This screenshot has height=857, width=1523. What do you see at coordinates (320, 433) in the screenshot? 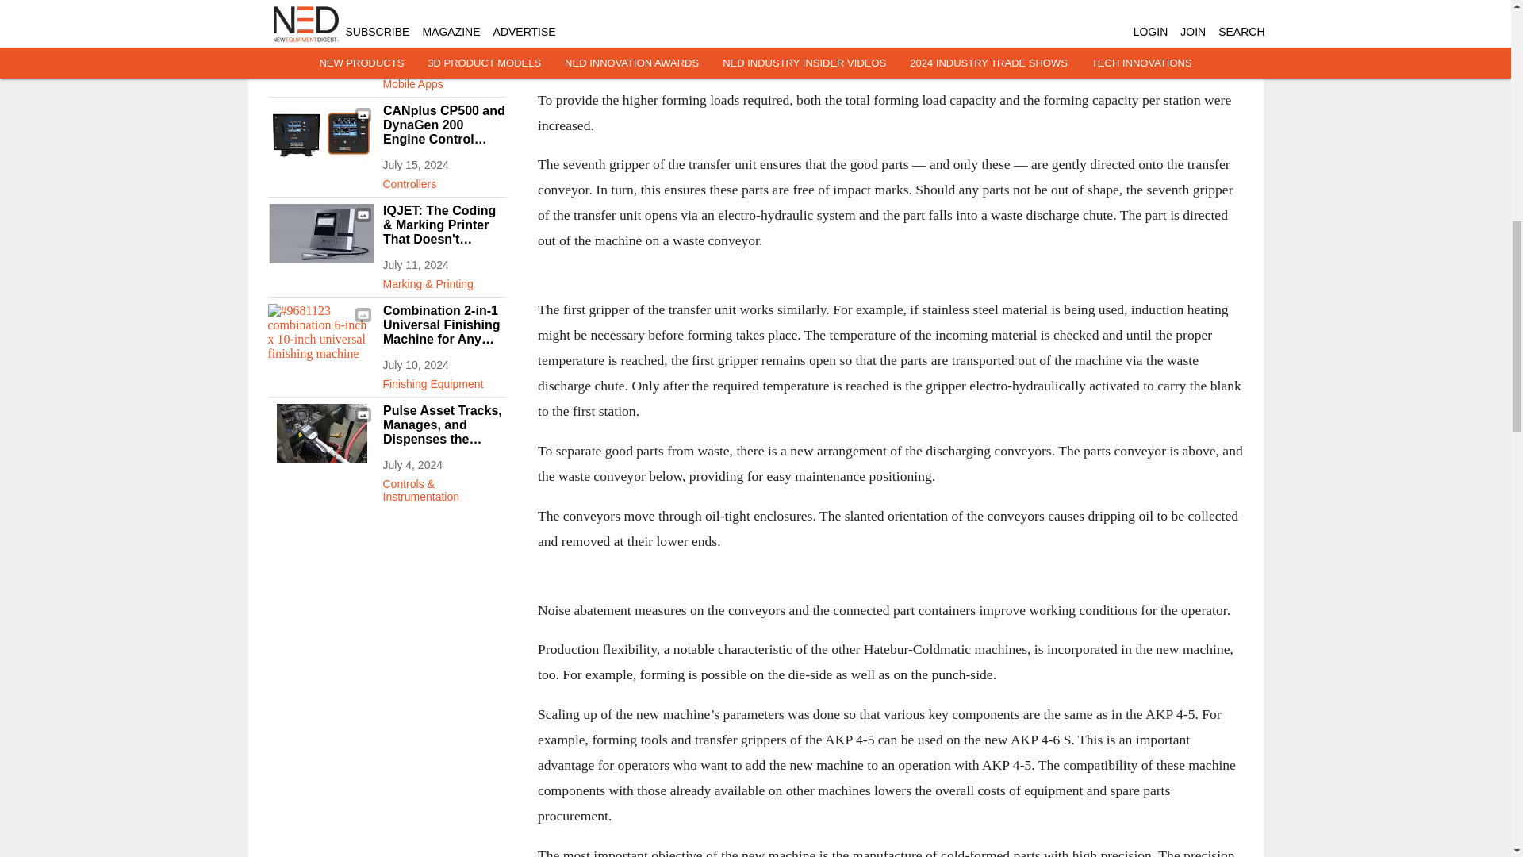
I see `Pulse Asset` at bounding box center [320, 433].